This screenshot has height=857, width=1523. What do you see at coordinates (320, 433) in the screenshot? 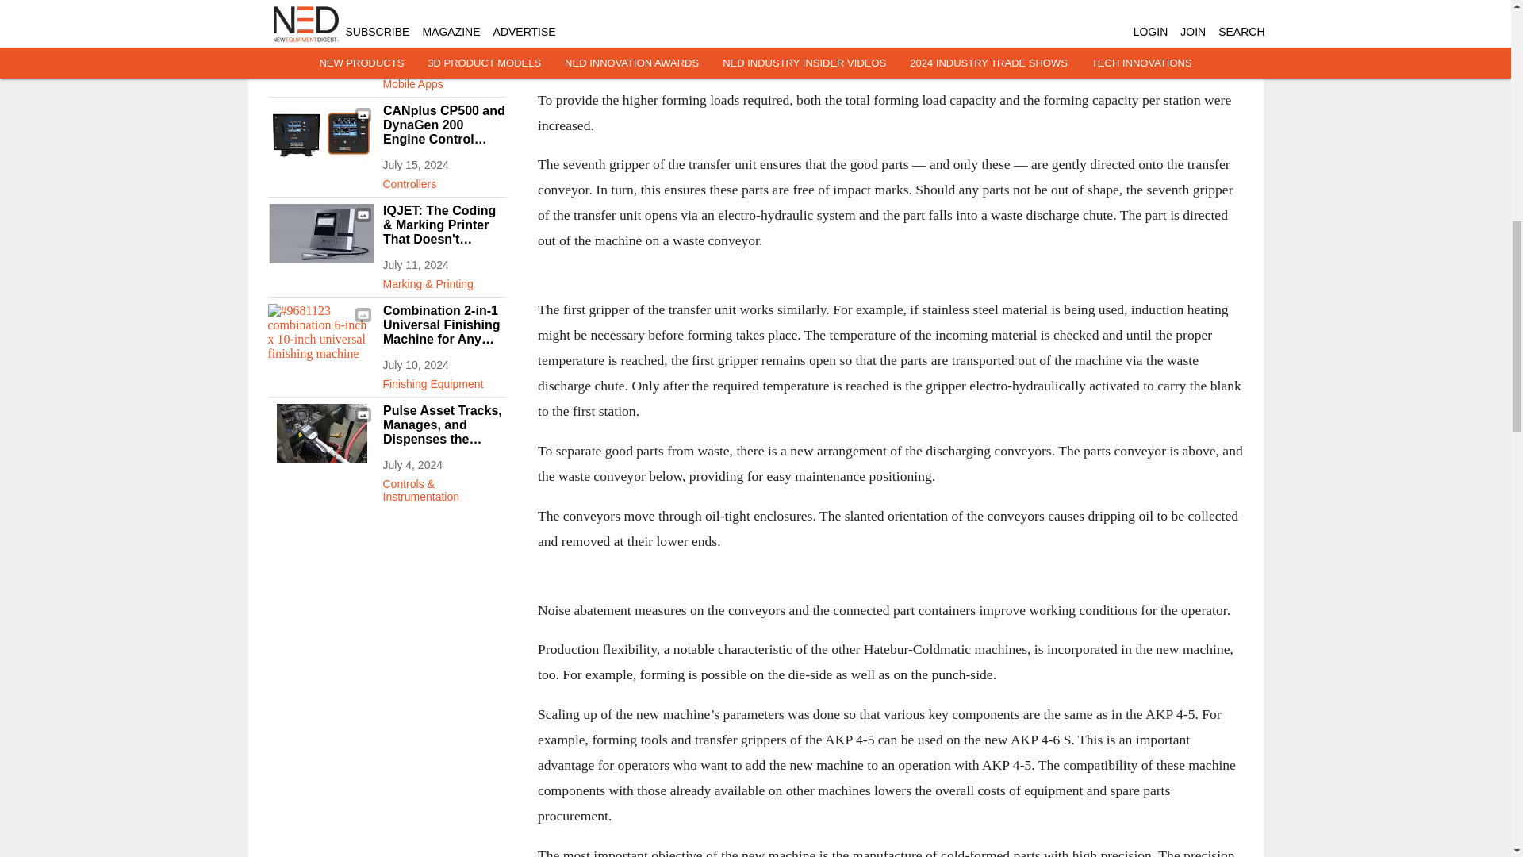
I see `Pulse Asset` at bounding box center [320, 433].